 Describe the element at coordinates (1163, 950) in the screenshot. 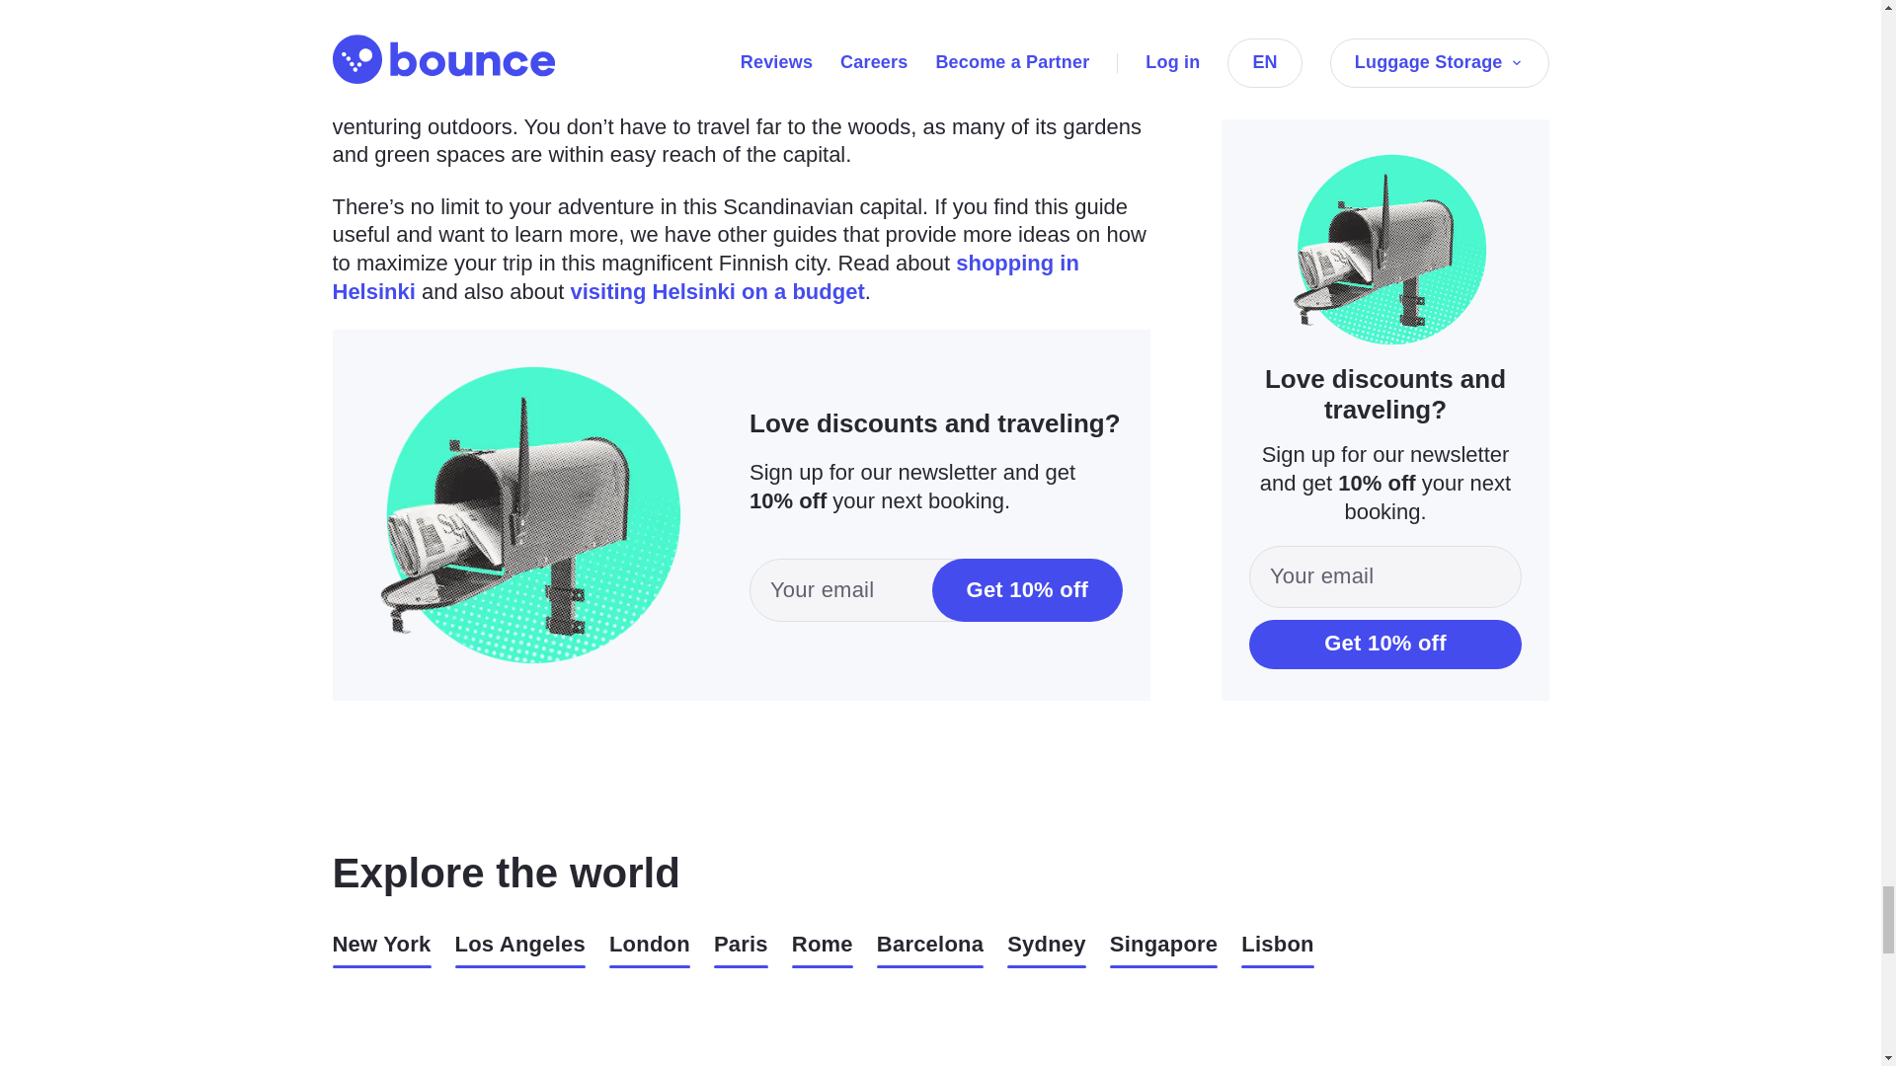

I see `Singapore` at that location.